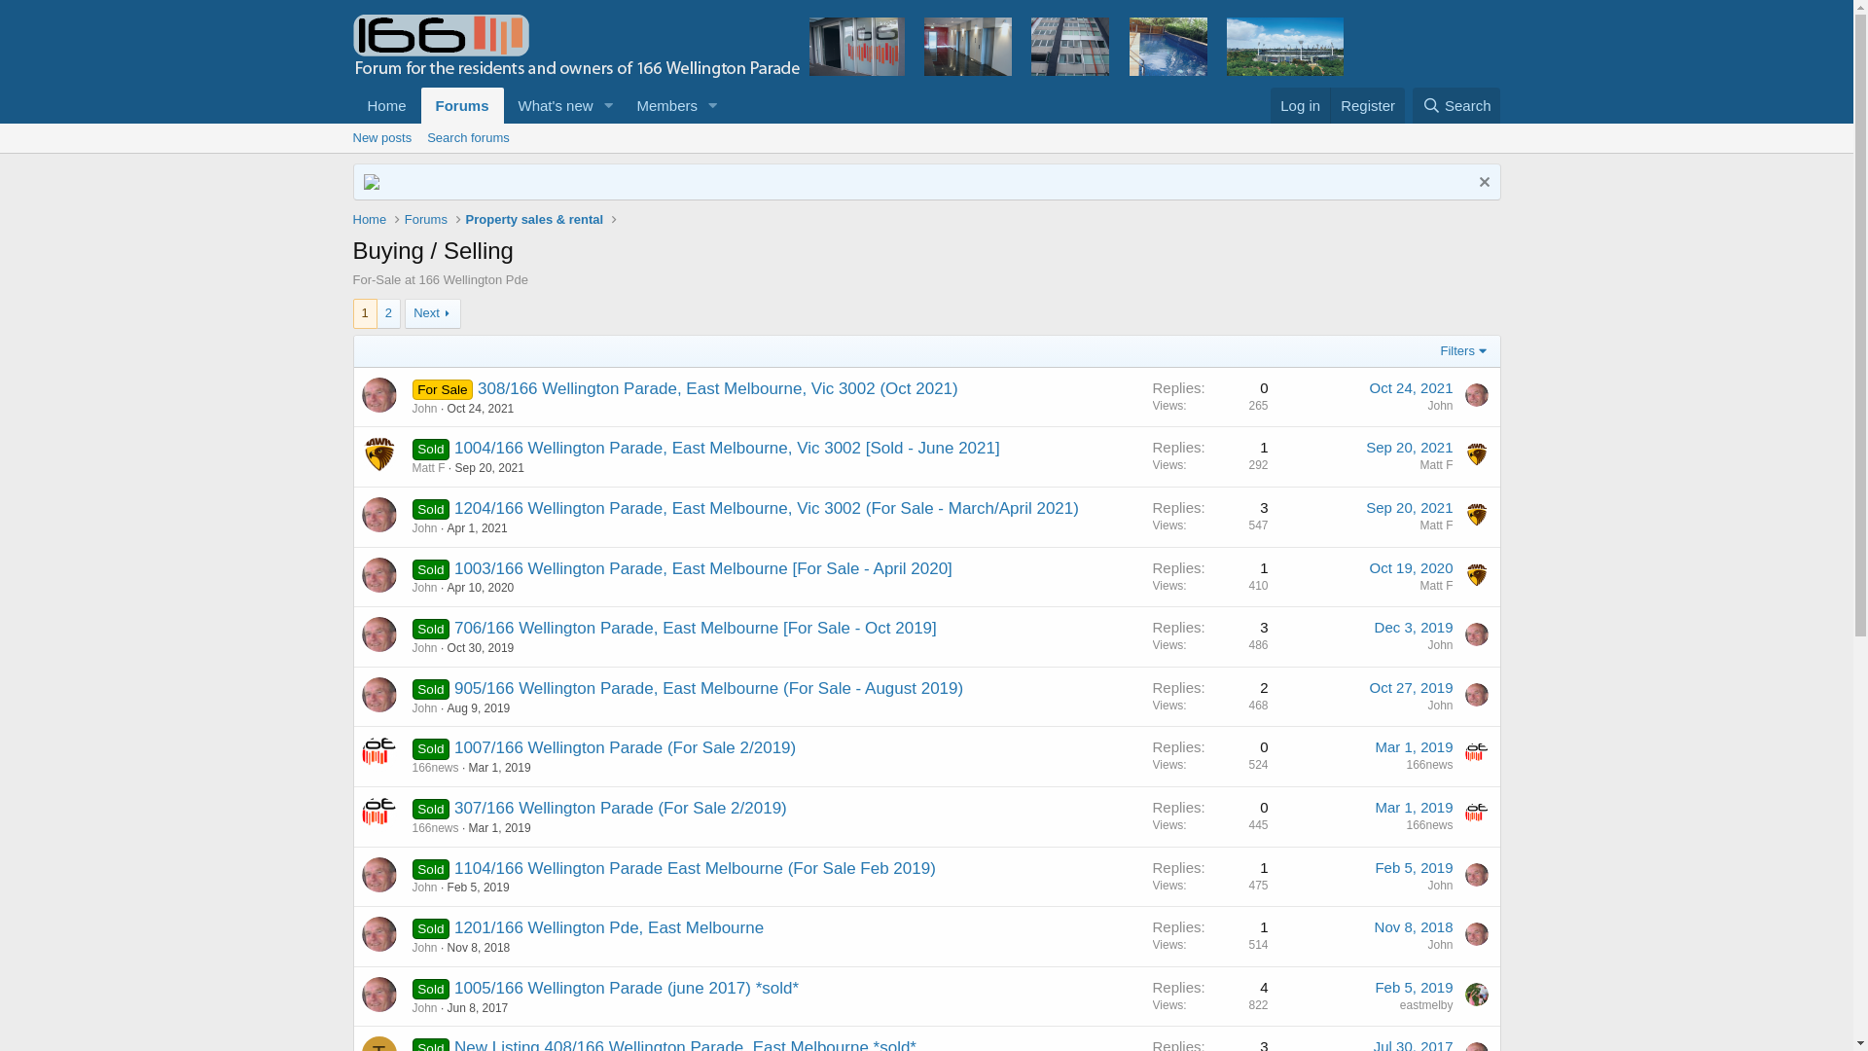  Describe the element at coordinates (432, 868) in the screenshot. I see `Sold` at that location.